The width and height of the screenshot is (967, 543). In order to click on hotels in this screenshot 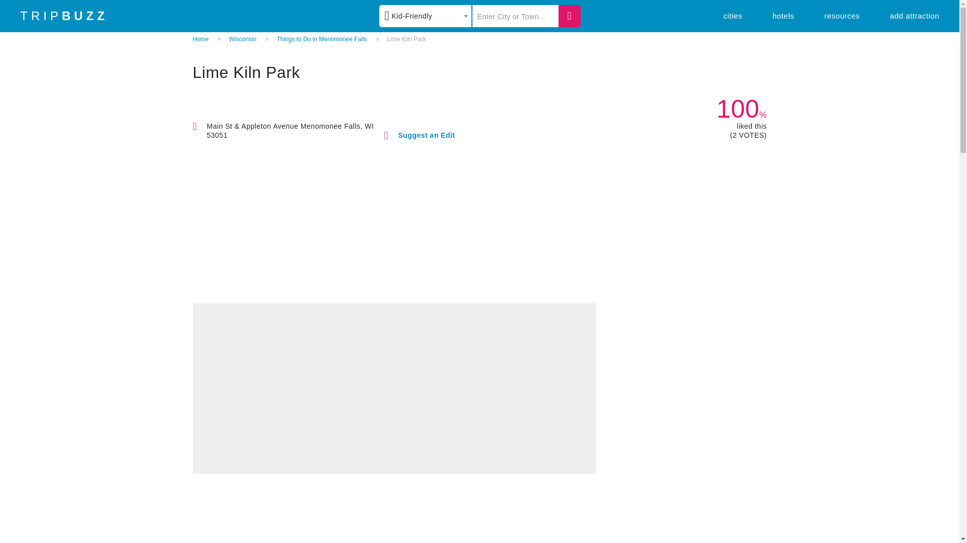, I will do `click(783, 15)`.